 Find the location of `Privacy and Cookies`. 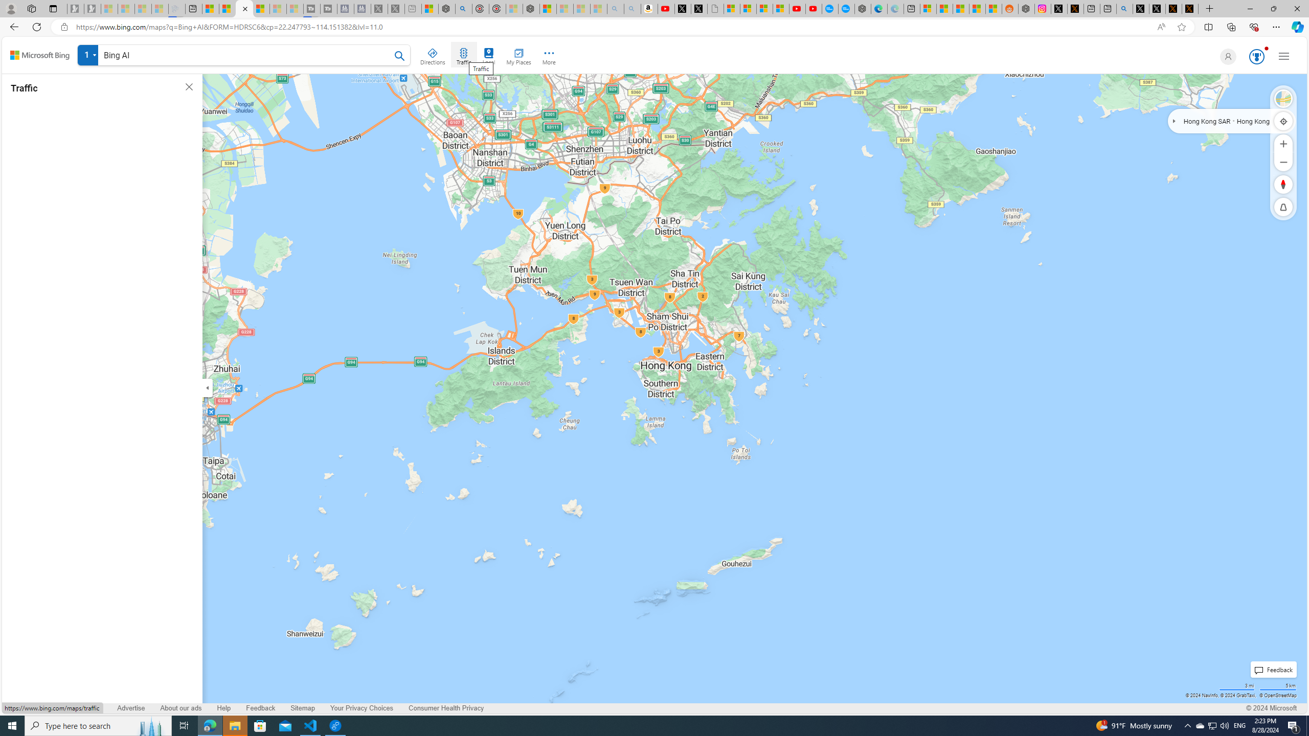

Privacy and Cookies is located at coordinates (40, 708).